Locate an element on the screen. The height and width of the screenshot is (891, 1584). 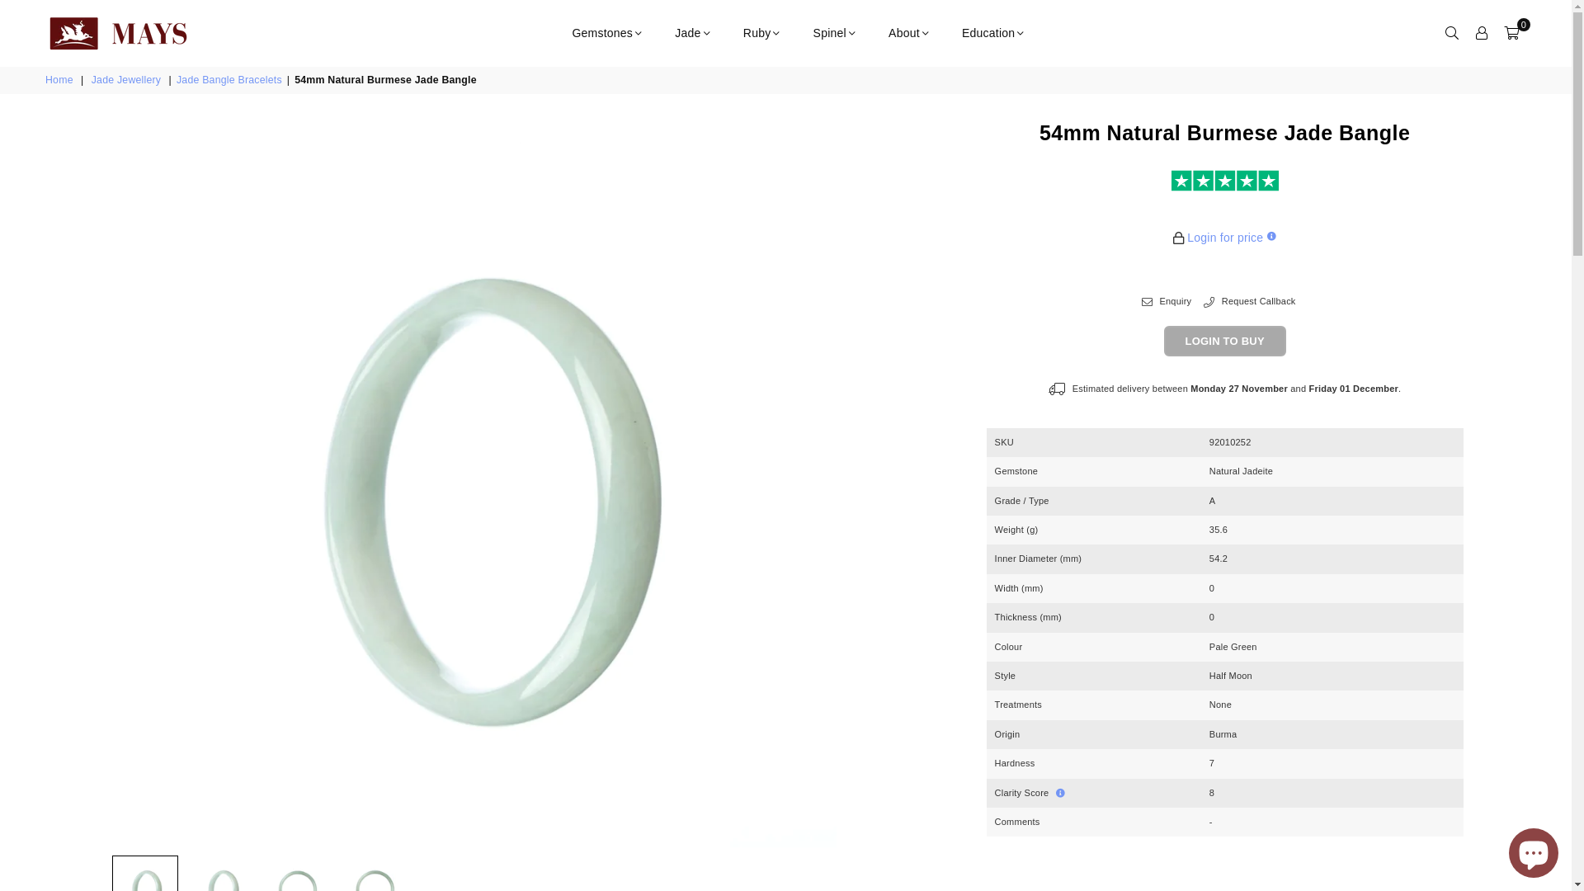
Enquiry is located at coordinates (1167, 302).